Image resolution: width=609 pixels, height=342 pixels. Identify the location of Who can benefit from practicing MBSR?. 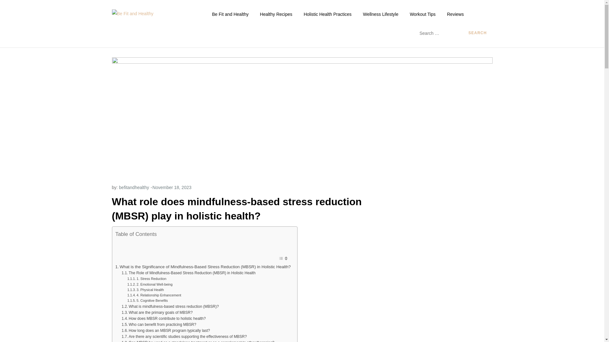
(159, 325).